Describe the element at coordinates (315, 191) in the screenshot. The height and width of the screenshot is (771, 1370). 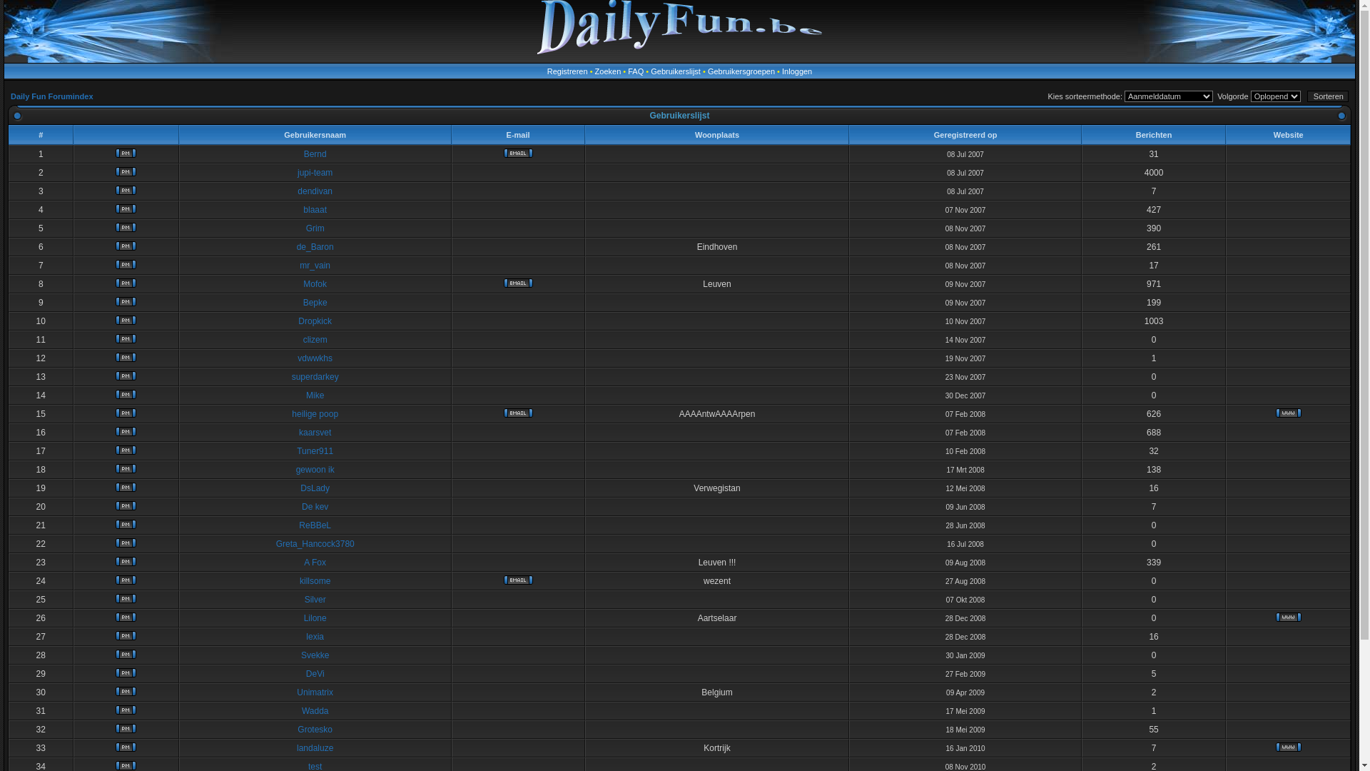
I see `dendivan` at that location.